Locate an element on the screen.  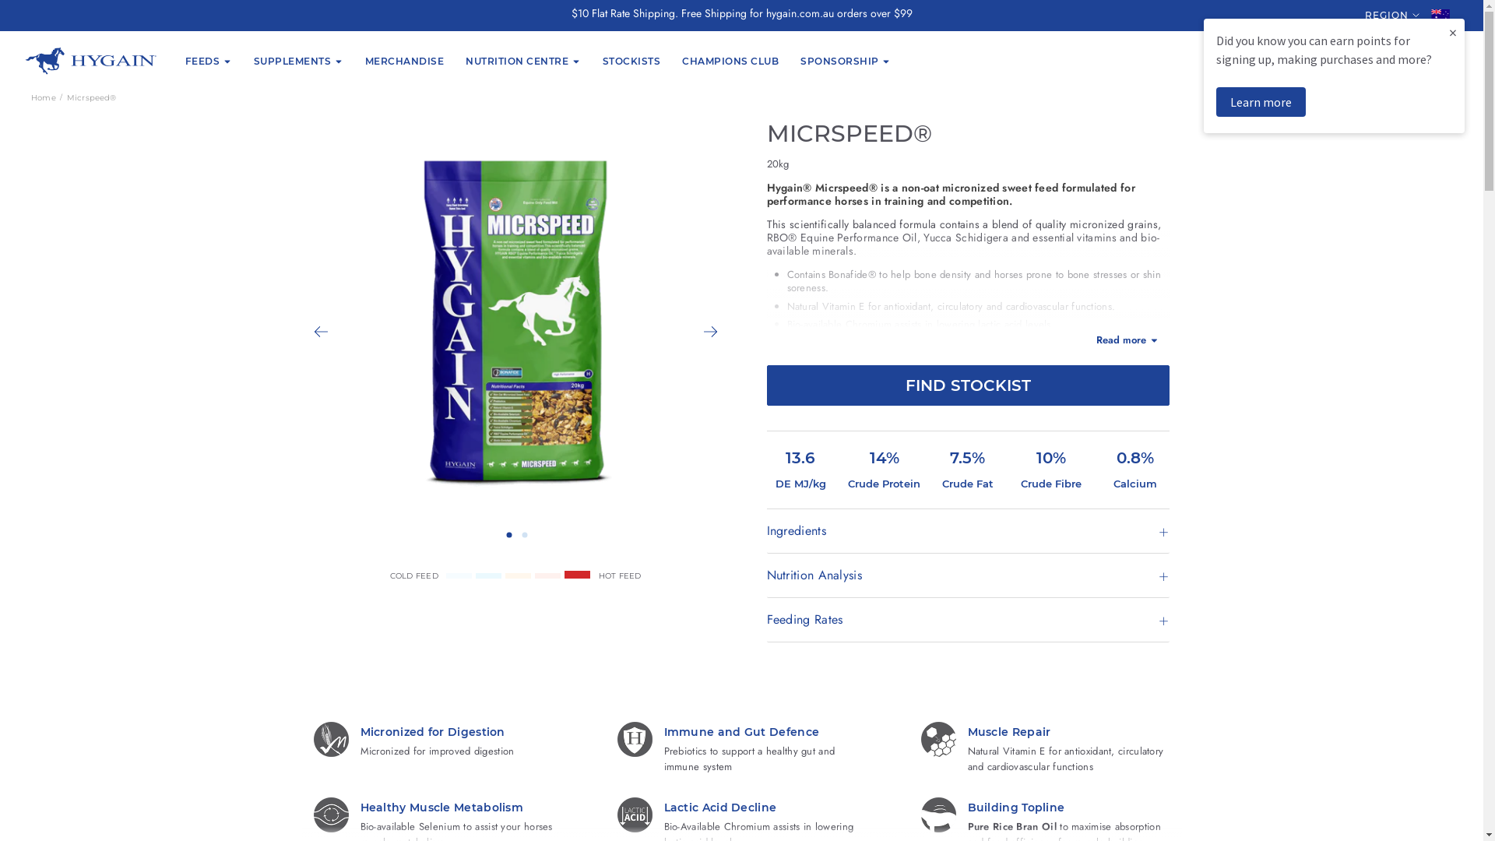
MERCHANDISE is located at coordinates (405, 61).